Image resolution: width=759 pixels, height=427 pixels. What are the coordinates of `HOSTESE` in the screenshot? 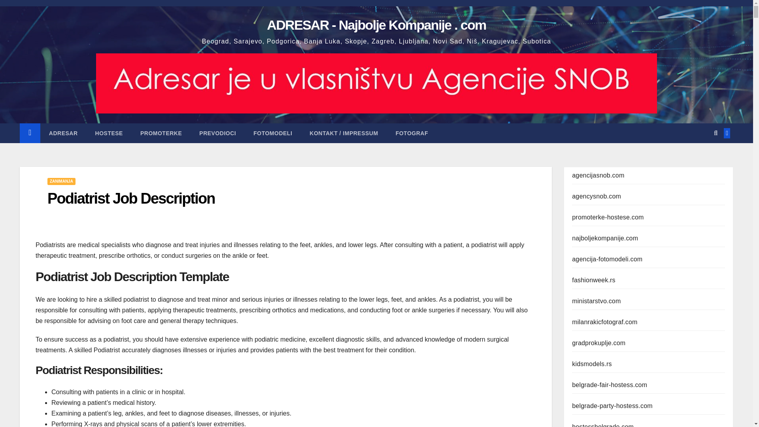 It's located at (109, 133).